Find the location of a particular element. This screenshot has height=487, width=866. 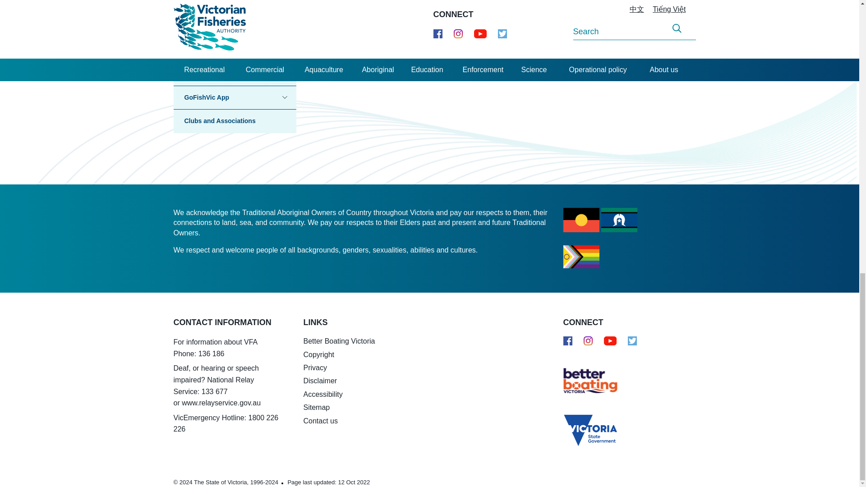

Better Boating Victoria is located at coordinates (584, 380).